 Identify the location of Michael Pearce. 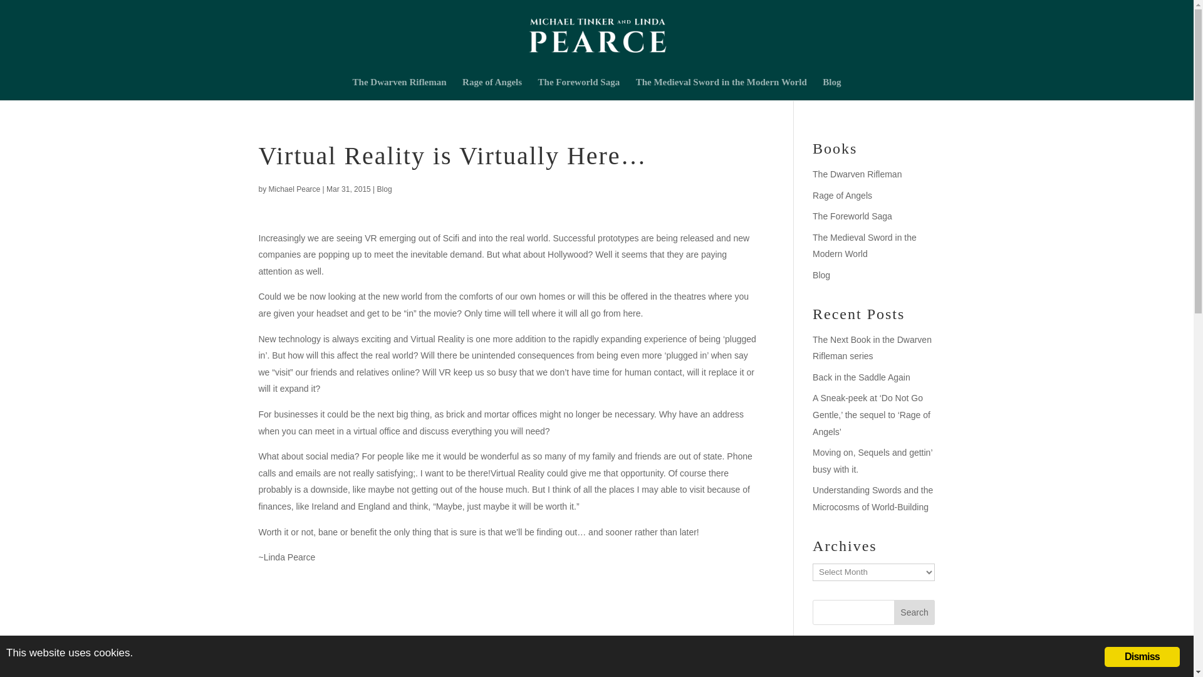
(294, 189).